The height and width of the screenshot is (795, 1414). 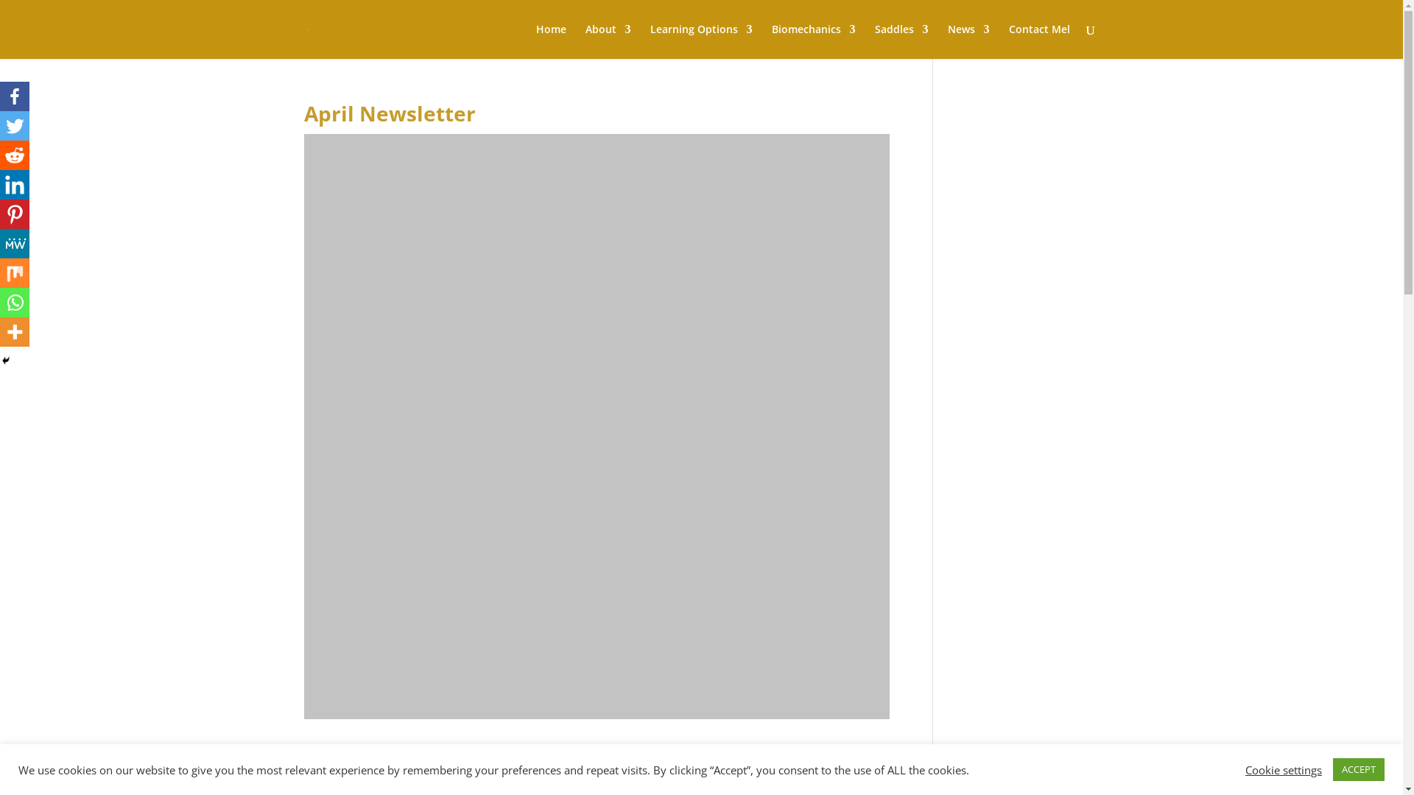 What do you see at coordinates (15, 244) in the screenshot?
I see `MeWe` at bounding box center [15, 244].